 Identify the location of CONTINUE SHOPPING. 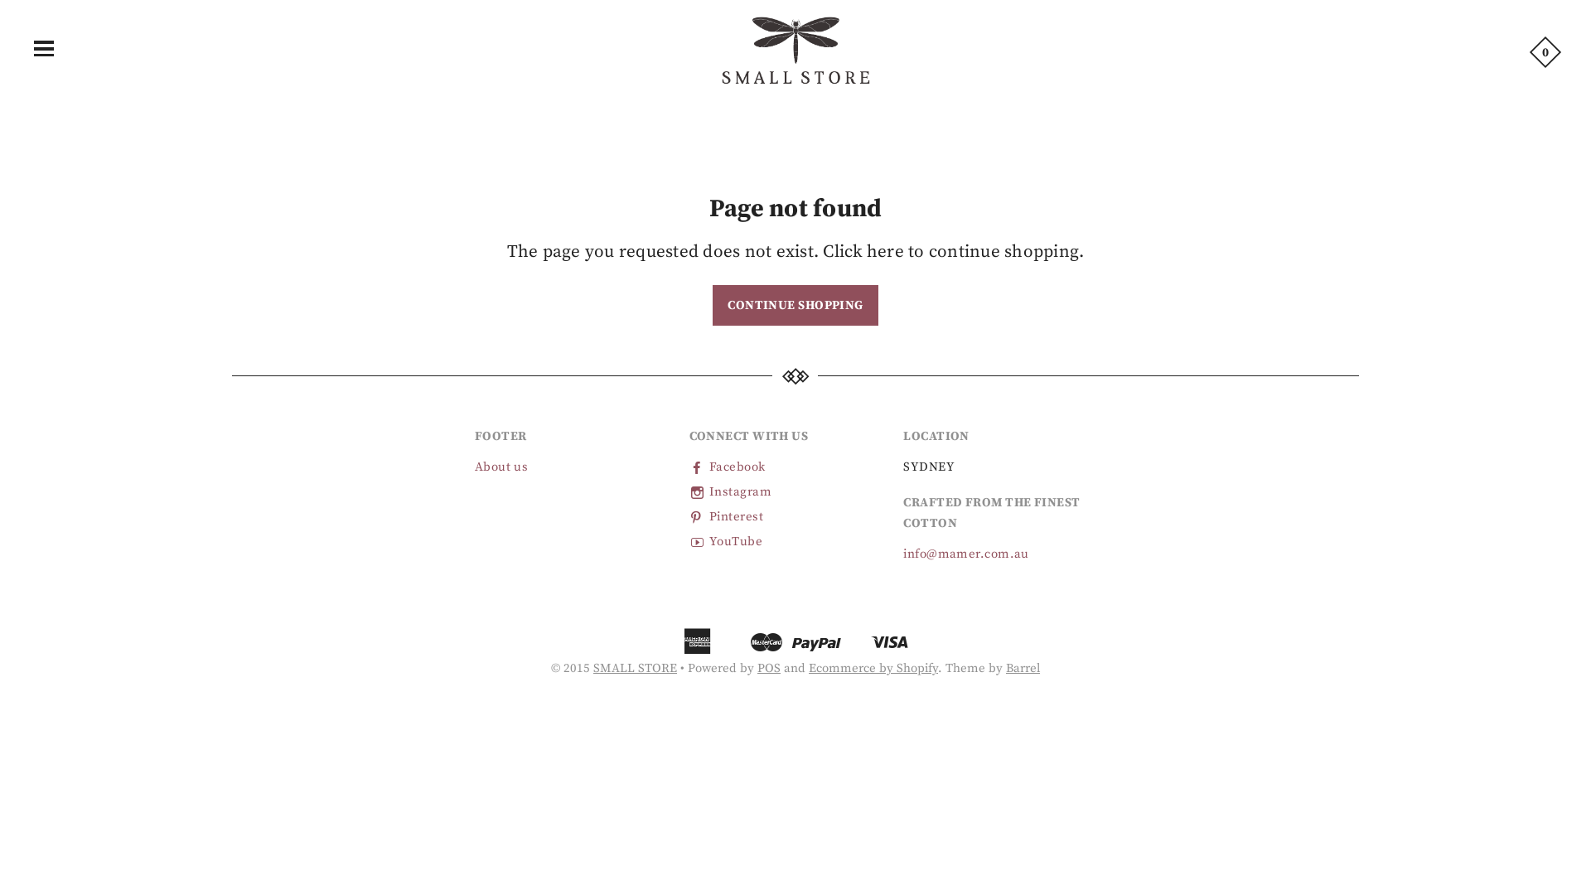
(795, 305).